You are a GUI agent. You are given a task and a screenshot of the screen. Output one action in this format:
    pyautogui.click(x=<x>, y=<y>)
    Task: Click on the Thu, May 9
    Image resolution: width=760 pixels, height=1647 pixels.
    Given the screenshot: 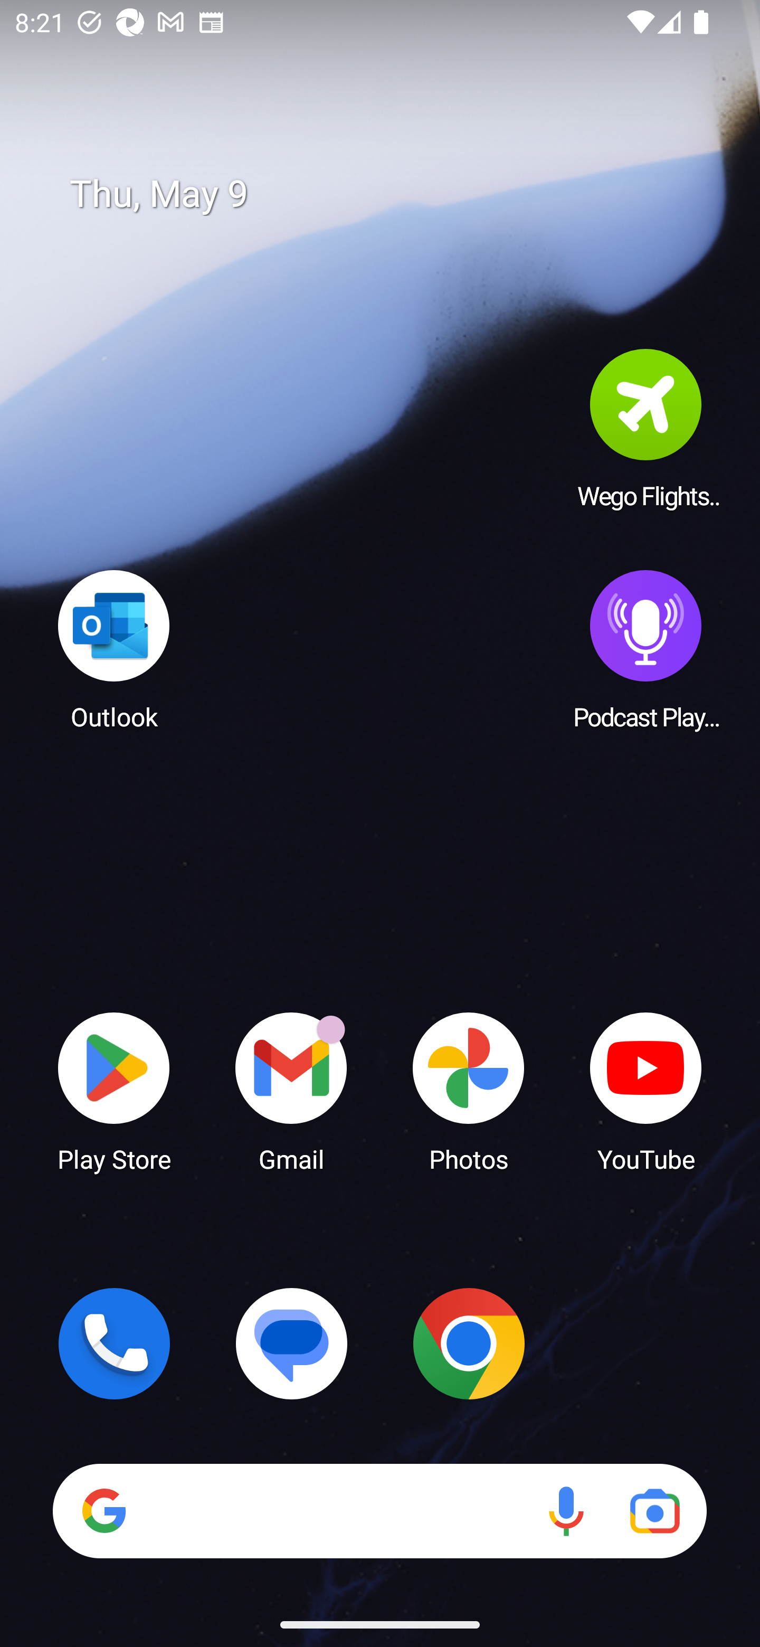 What is the action you would take?
    pyautogui.click(x=395, y=194)
    